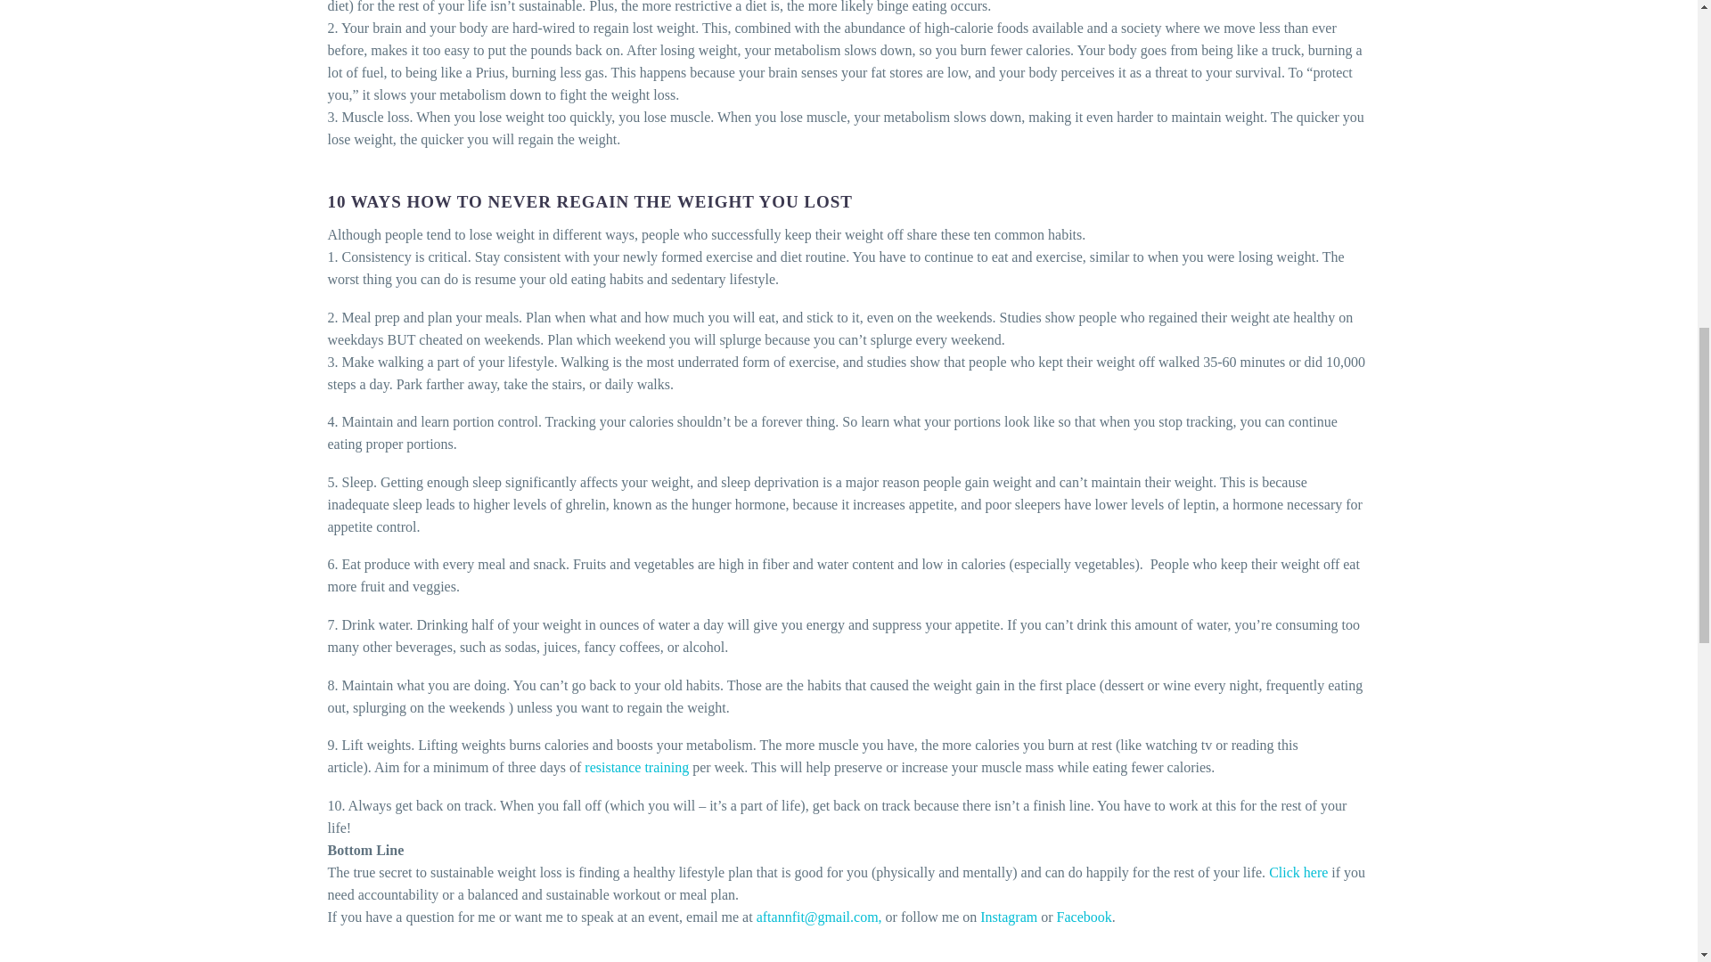 The width and height of the screenshot is (1711, 962). What do you see at coordinates (1085, 916) in the screenshot?
I see `Facebook` at bounding box center [1085, 916].